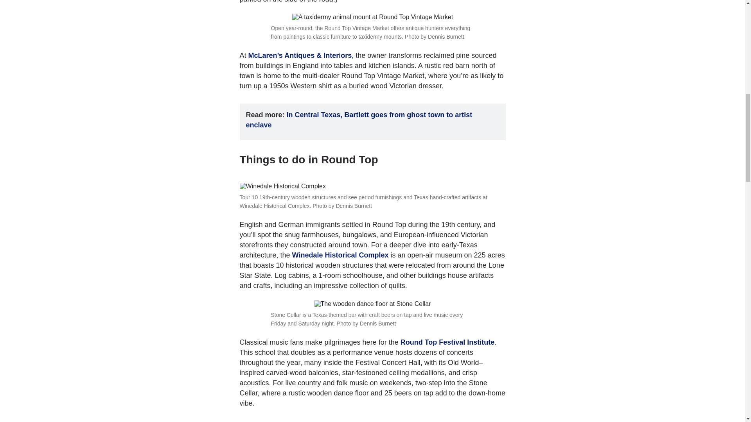 This screenshot has width=751, height=422. I want to click on Round Top Festival Institute, so click(447, 342).